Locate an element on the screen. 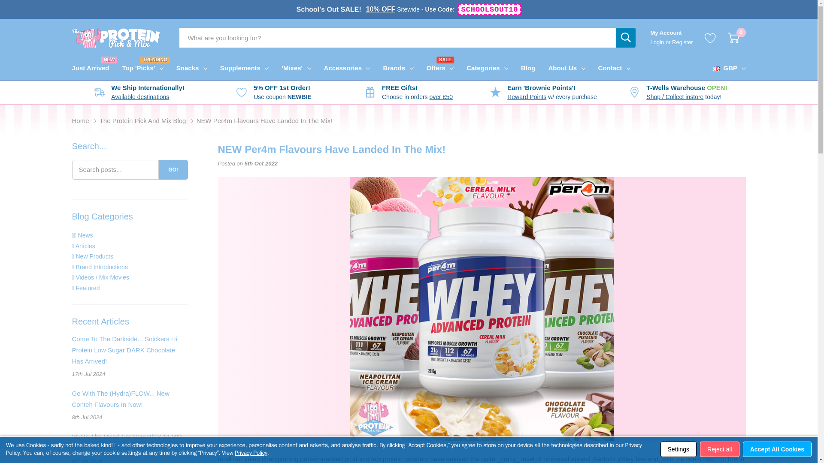 The height and width of the screenshot is (463, 824). 0 is located at coordinates (94, 68).